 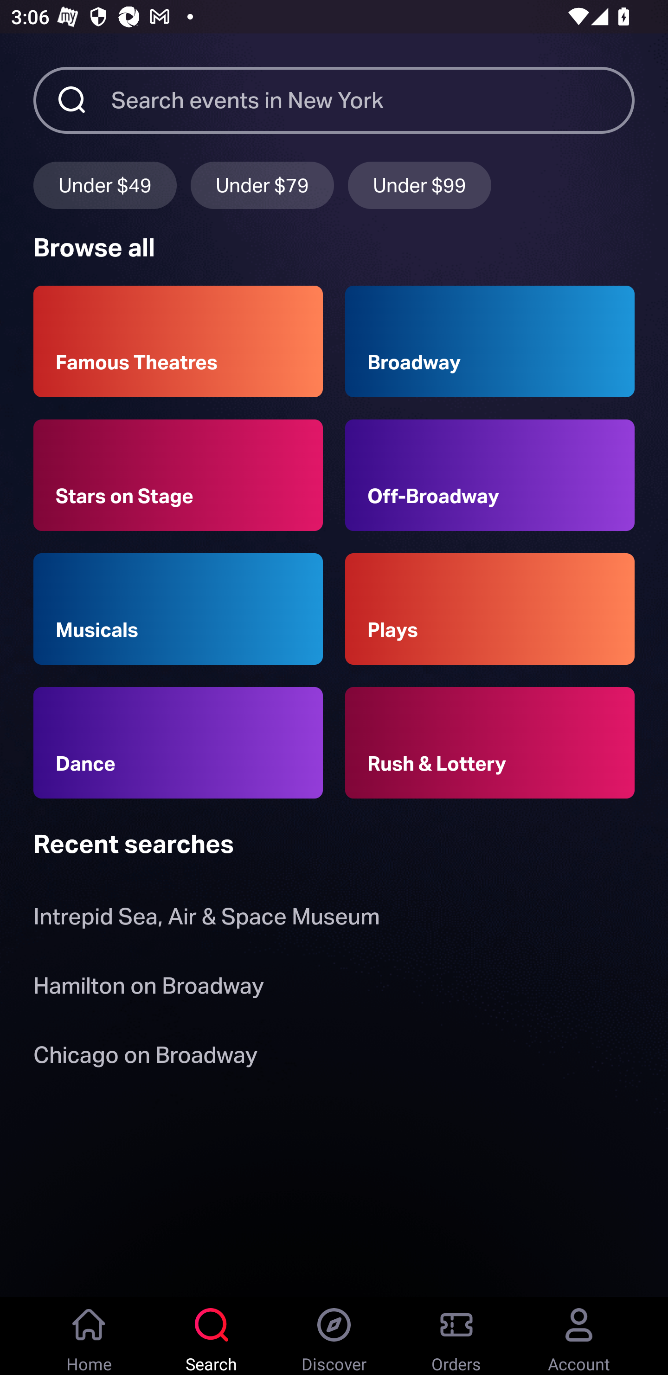 What do you see at coordinates (89, 1336) in the screenshot?
I see `Home` at bounding box center [89, 1336].